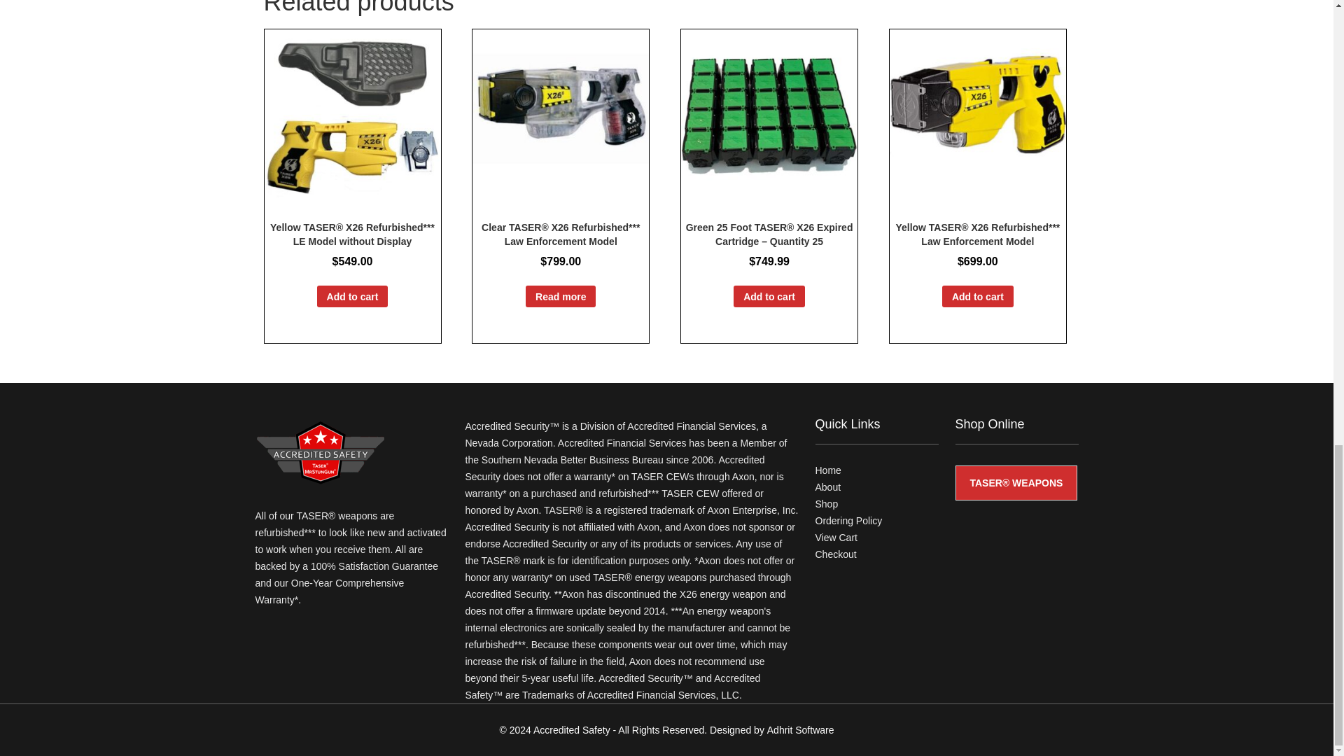 This screenshot has width=1344, height=756. Describe the element at coordinates (827, 487) in the screenshot. I see `About` at that location.